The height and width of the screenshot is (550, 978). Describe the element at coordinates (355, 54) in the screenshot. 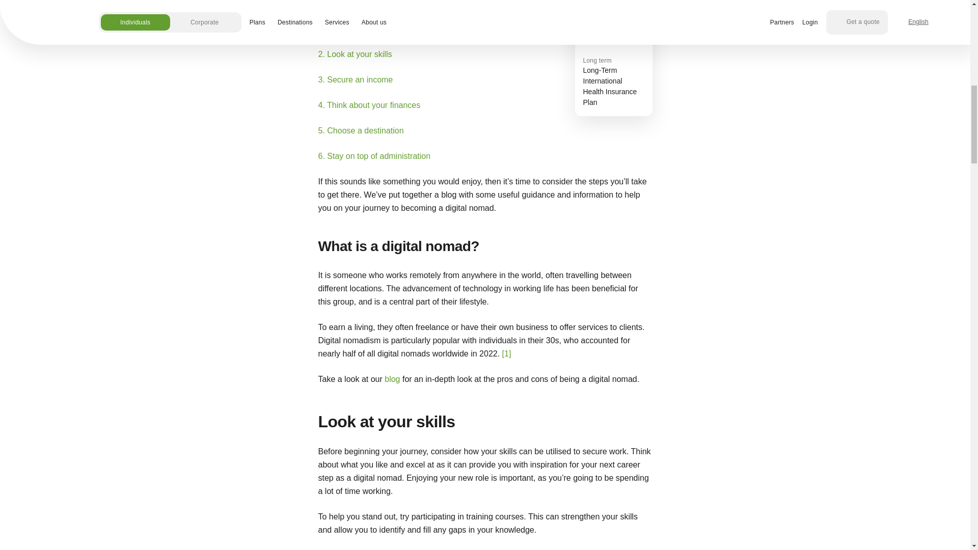

I see `2. Look at your skills` at that location.